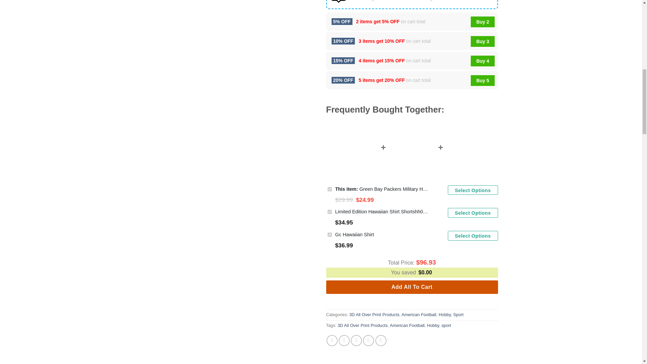 The image size is (647, 364). I want to click on 7107, so click(330, 212).